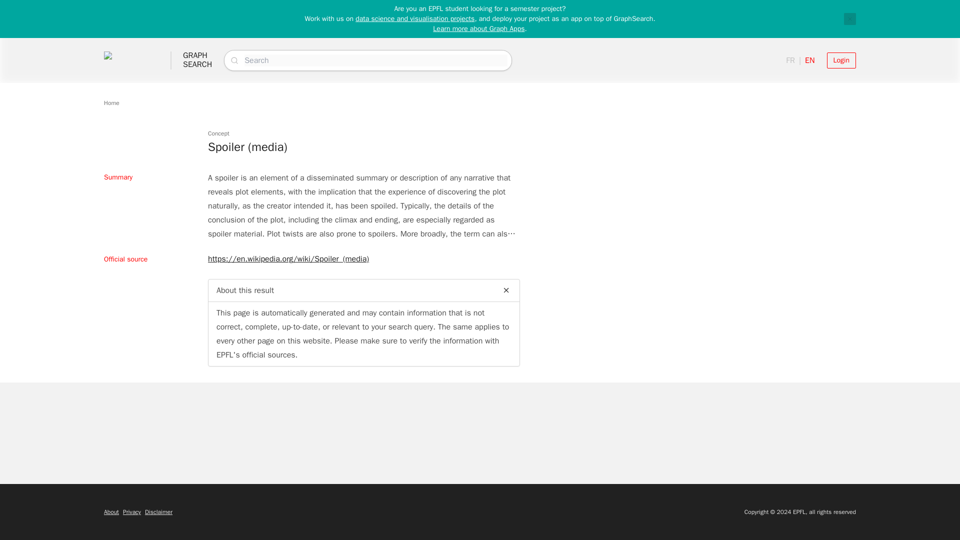  What do you see at coordinates (841, 60) in the screenshot?
I see `Privacy` at bounding box center [841, 60].